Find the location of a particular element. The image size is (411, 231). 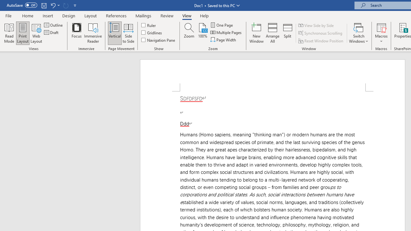

Focus is located at coordinates (76, 33).